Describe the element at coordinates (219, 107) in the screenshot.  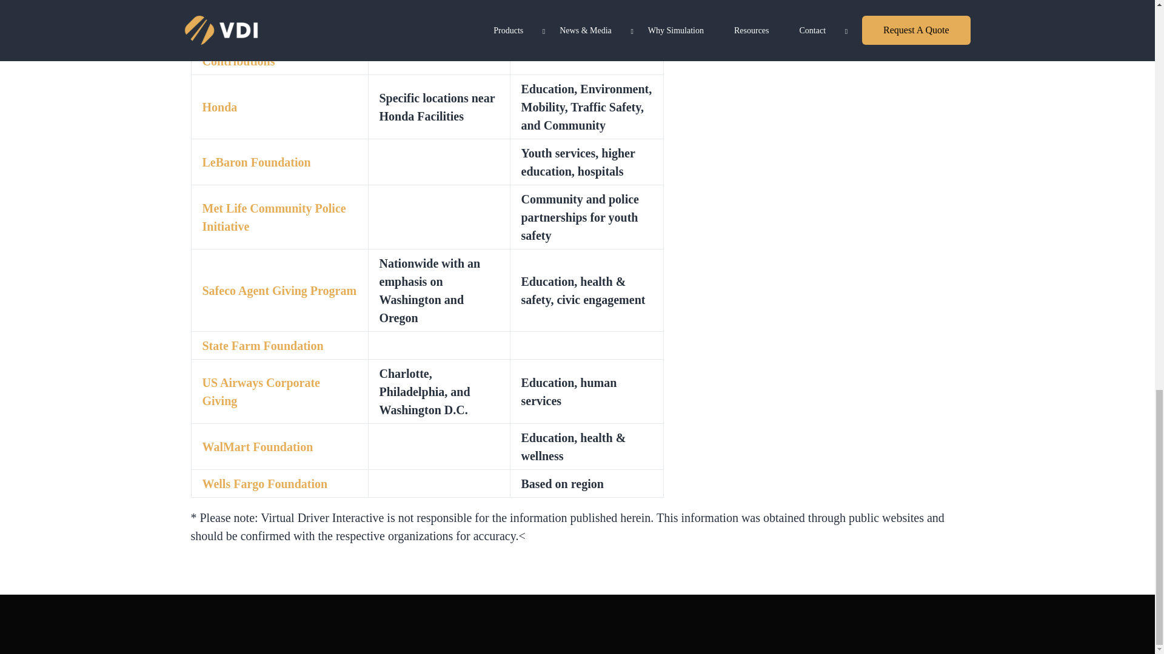
I see `Honda` at that location.